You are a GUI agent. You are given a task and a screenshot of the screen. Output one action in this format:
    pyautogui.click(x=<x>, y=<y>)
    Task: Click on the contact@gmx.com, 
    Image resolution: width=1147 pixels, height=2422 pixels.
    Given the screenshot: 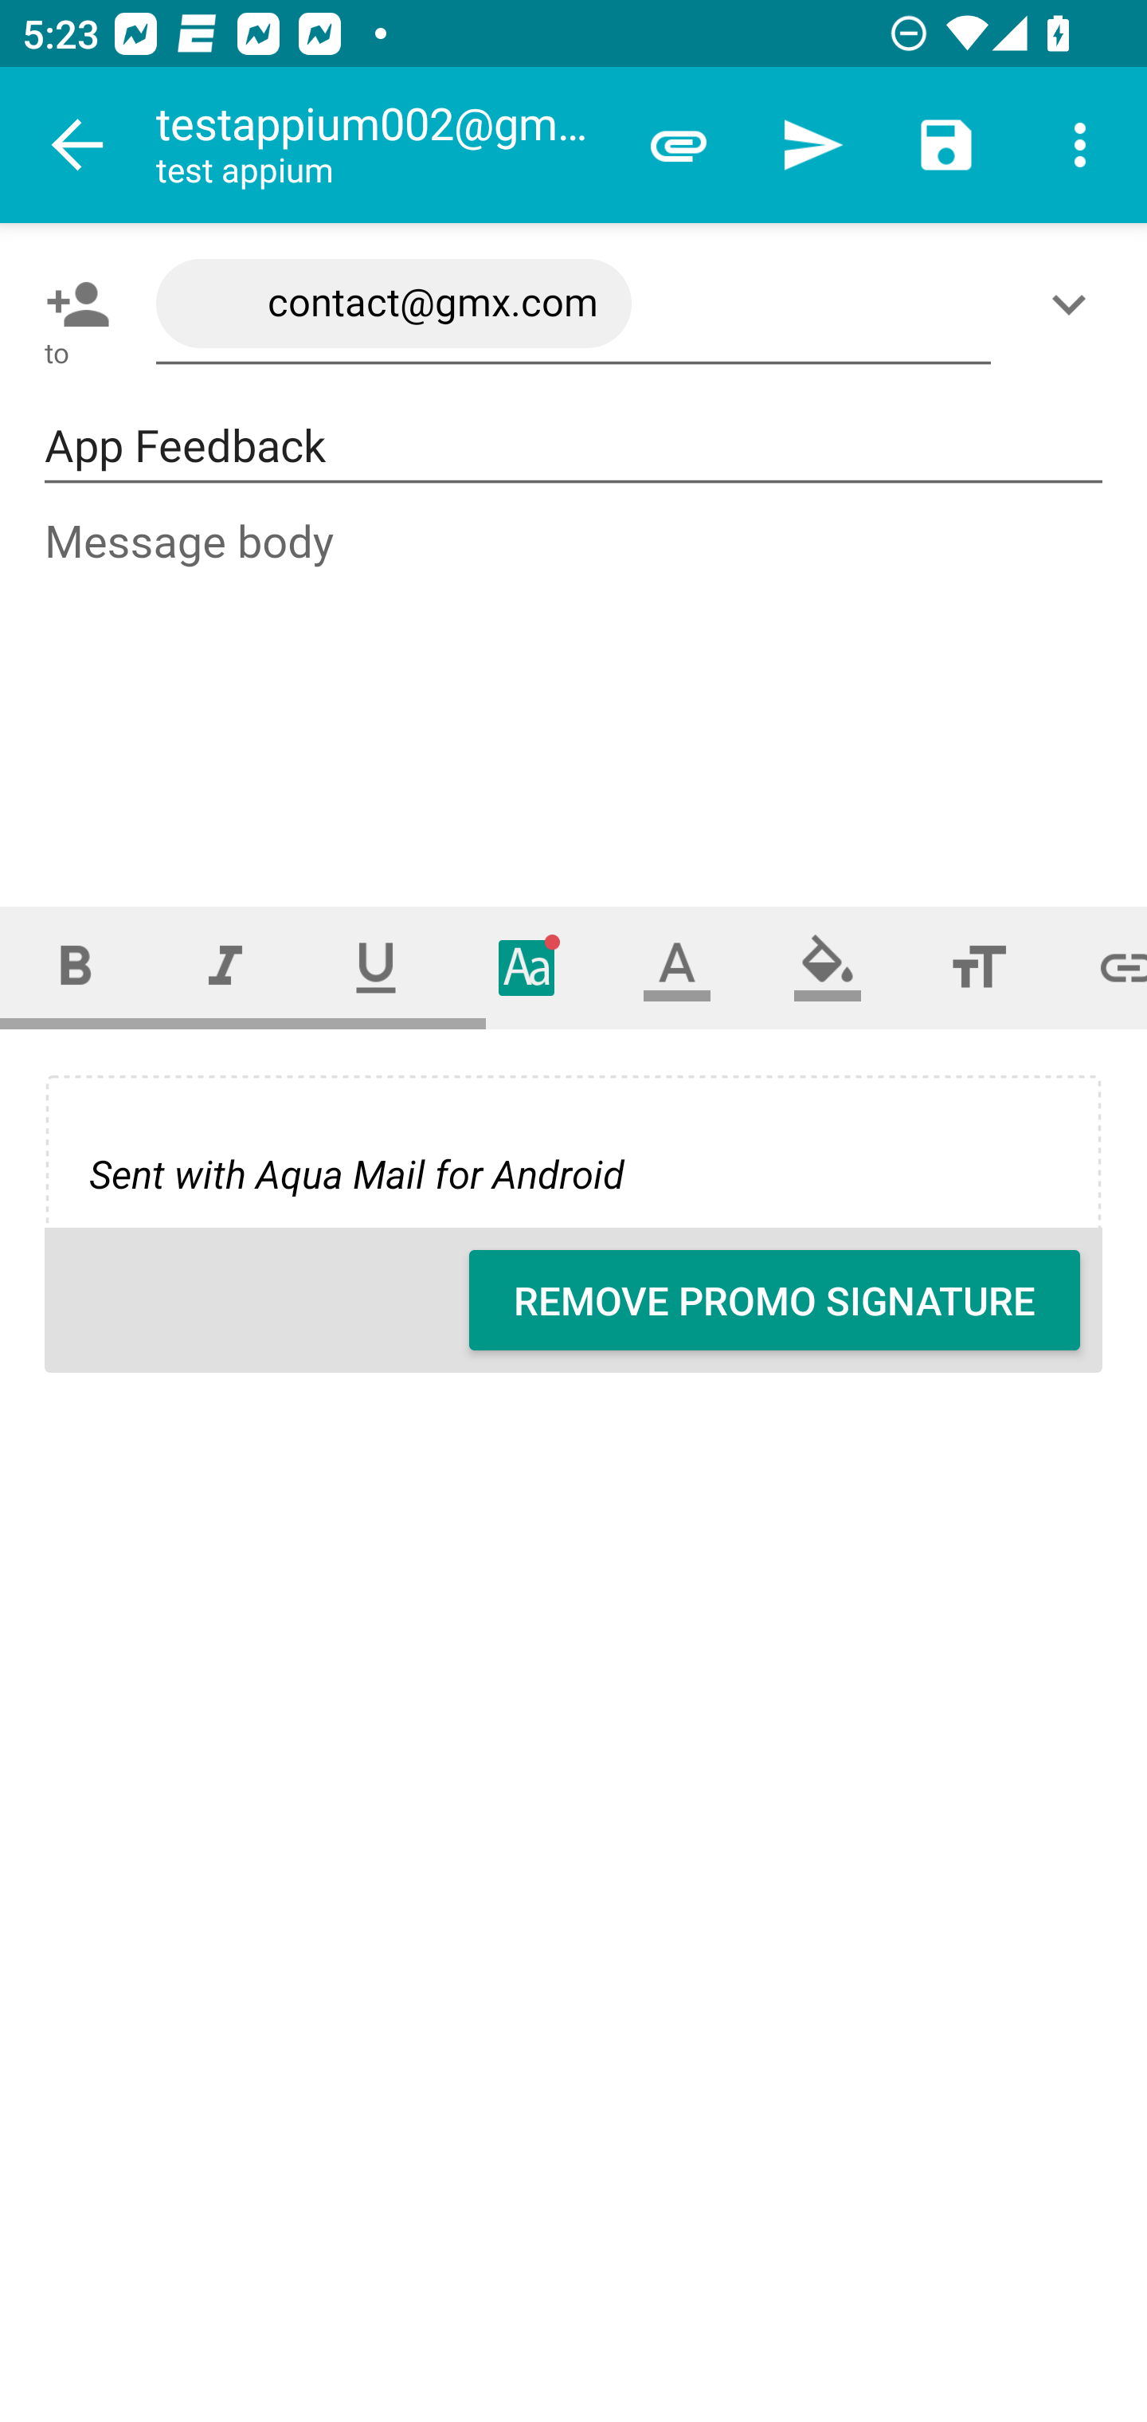 What is the action you would take?
    pyautogui.click(x=573, y=304)
    